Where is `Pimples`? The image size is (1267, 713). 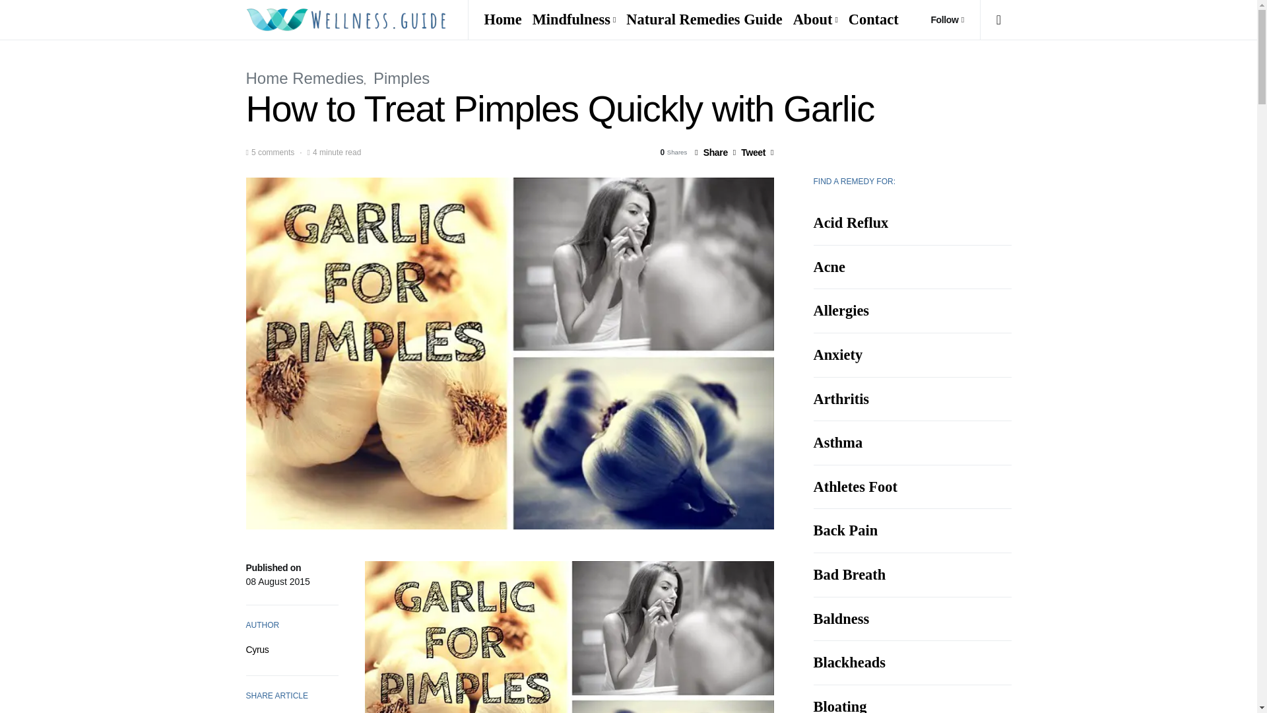
Pimples is located at coordinates (401, 78).